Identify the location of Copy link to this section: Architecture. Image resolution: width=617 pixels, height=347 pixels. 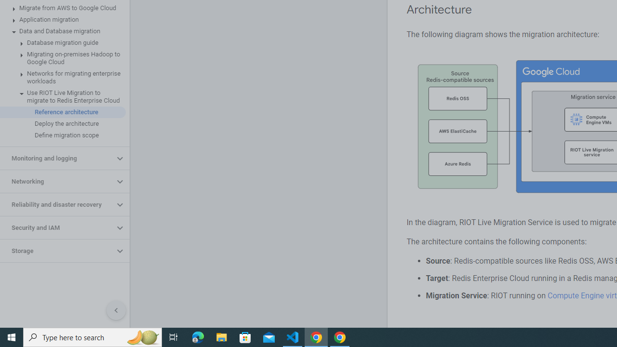
(481, 10).